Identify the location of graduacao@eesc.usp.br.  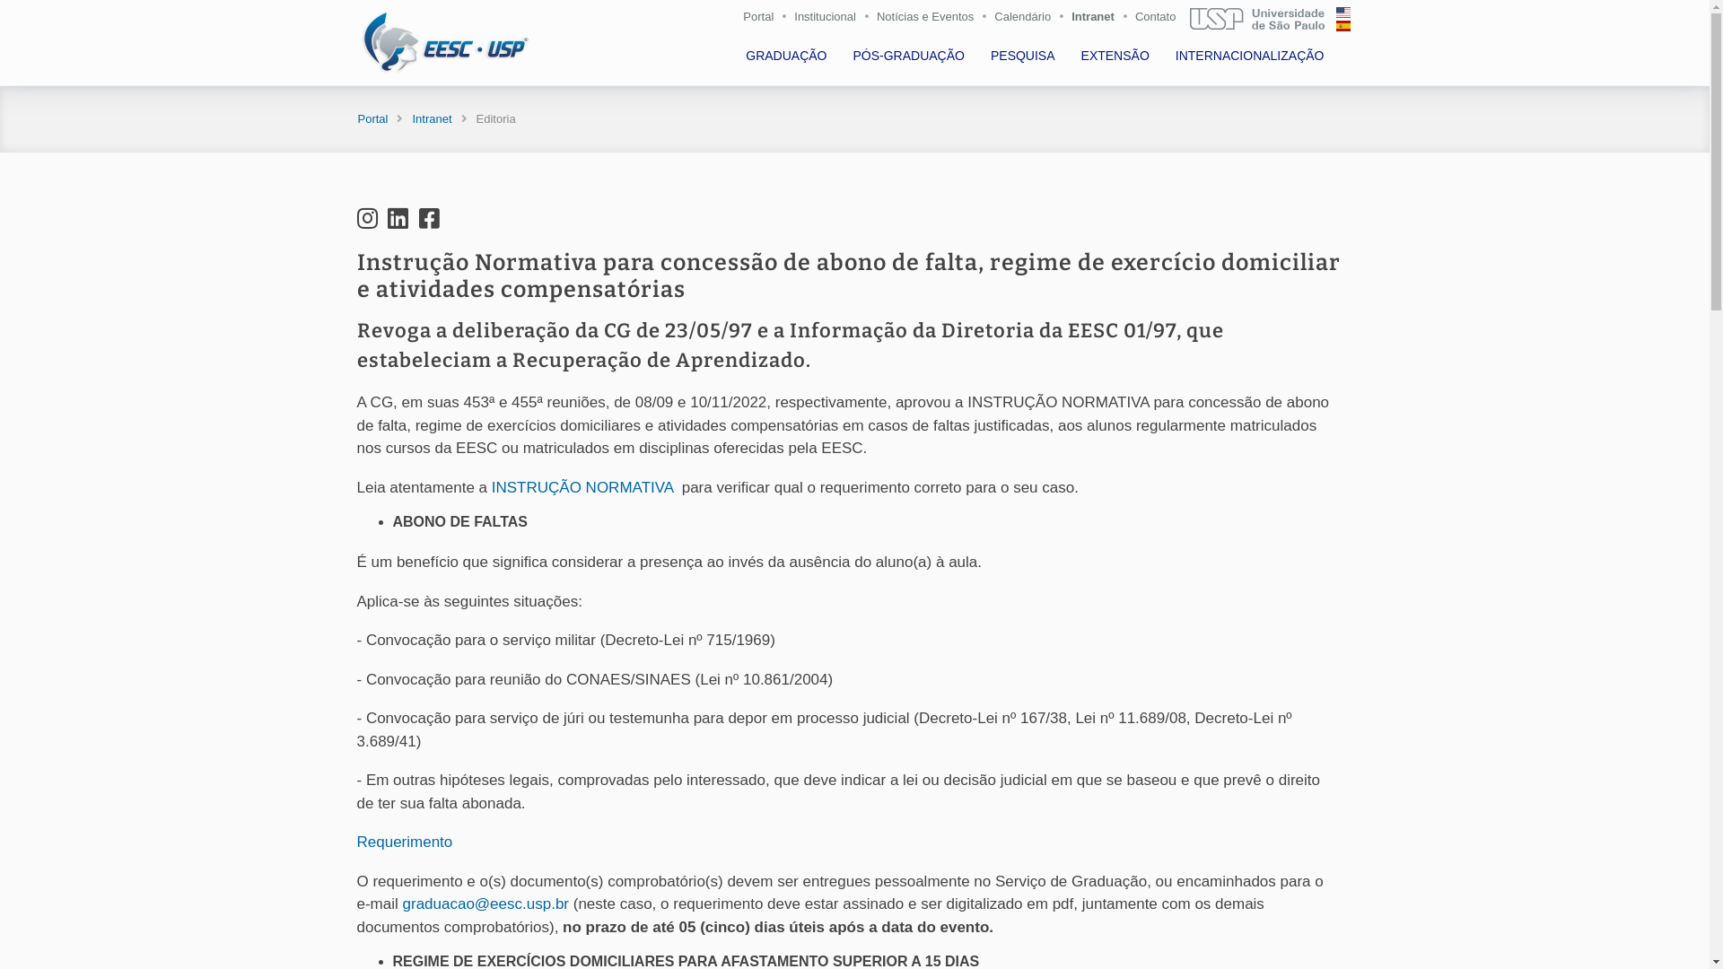
(486, 904).